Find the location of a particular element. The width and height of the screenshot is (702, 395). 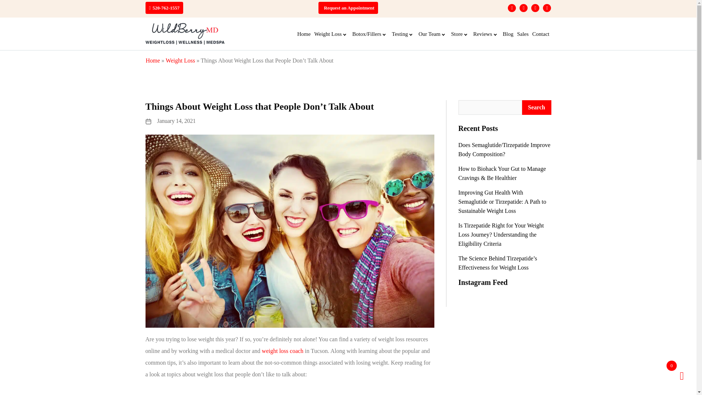

Store is located at coordinates (460, 34).